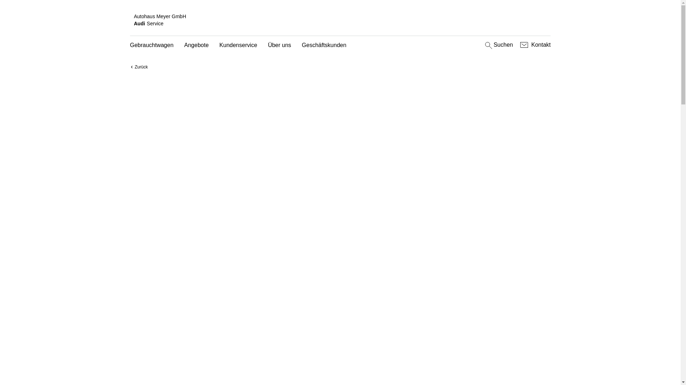  What do you see at coordinates (238, 46) in the screenshot?
I see `Kundenservice` at bounding box center [238, 46].